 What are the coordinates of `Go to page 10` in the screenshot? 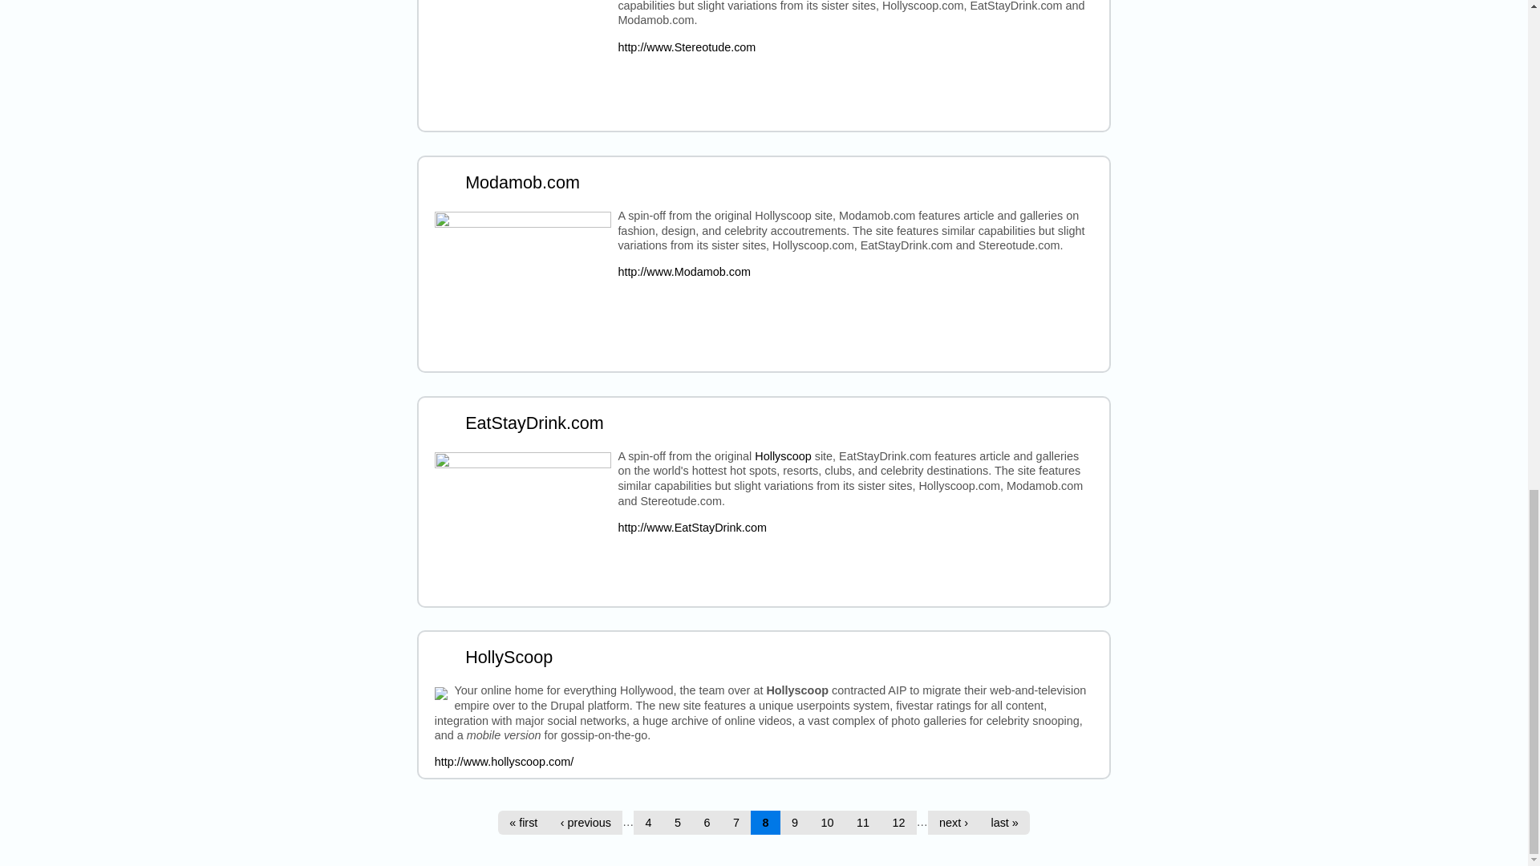 It's located at (828, 823).